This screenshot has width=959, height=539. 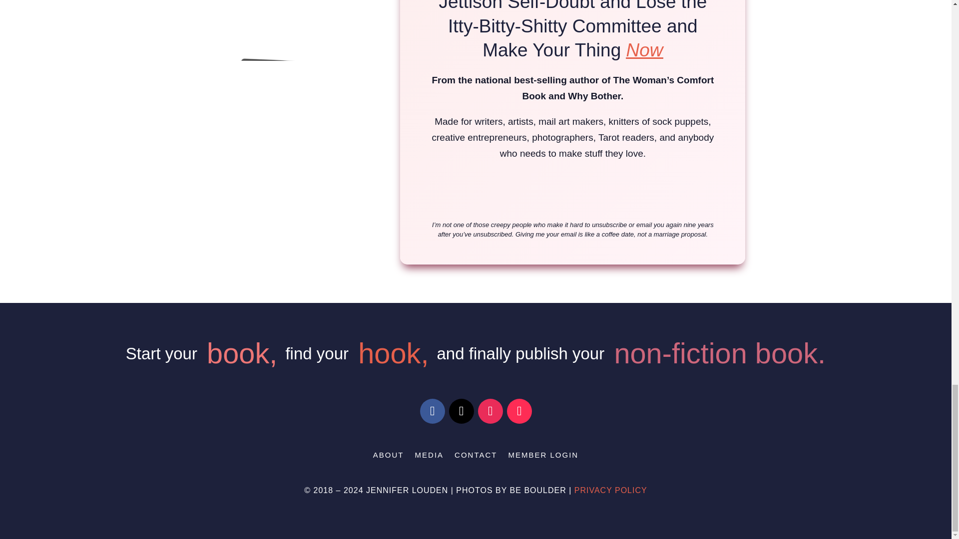 I want to click on PRIVACY POLICY, so click(x=611, y=490).